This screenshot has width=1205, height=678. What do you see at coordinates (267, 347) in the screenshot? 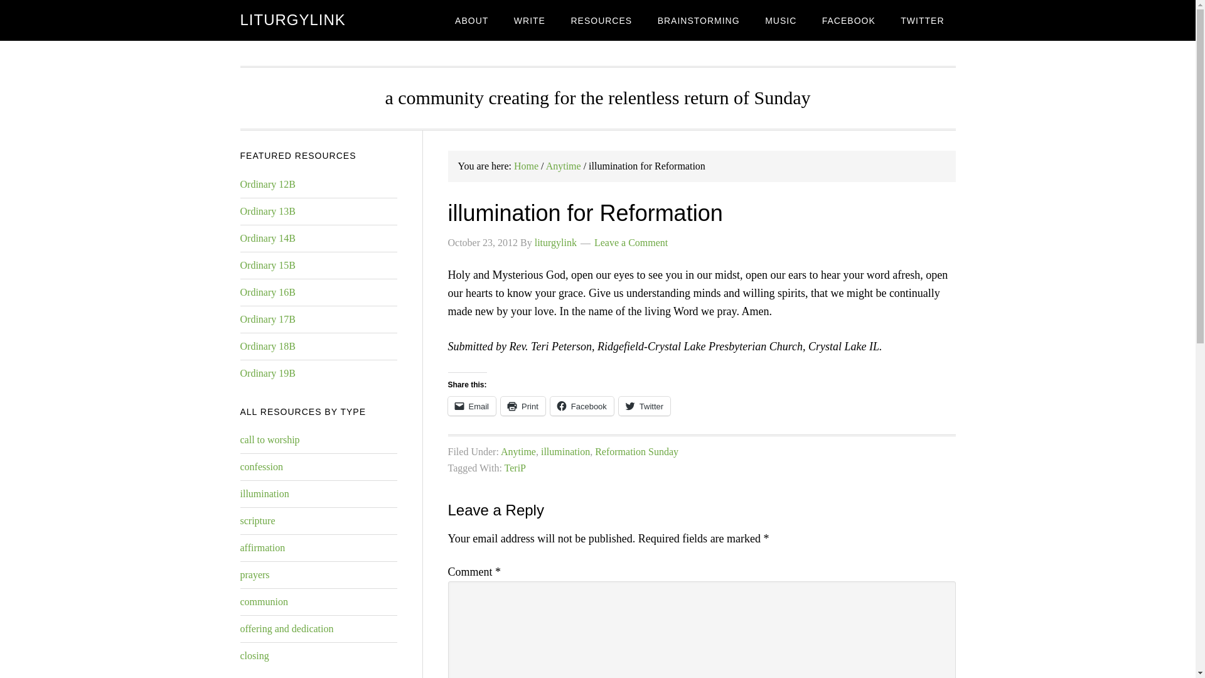
I see `Ordinary 18B` at bounding box center [267, 347].